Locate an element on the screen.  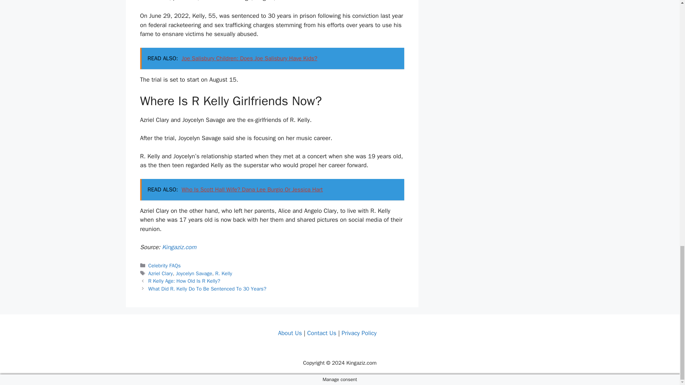
Azriel Clary is located at coordinates (161, 273).